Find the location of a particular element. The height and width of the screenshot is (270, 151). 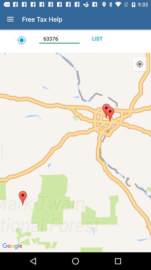

tap icon to the right of the 63376 icon is located at coordinates (97, 39).